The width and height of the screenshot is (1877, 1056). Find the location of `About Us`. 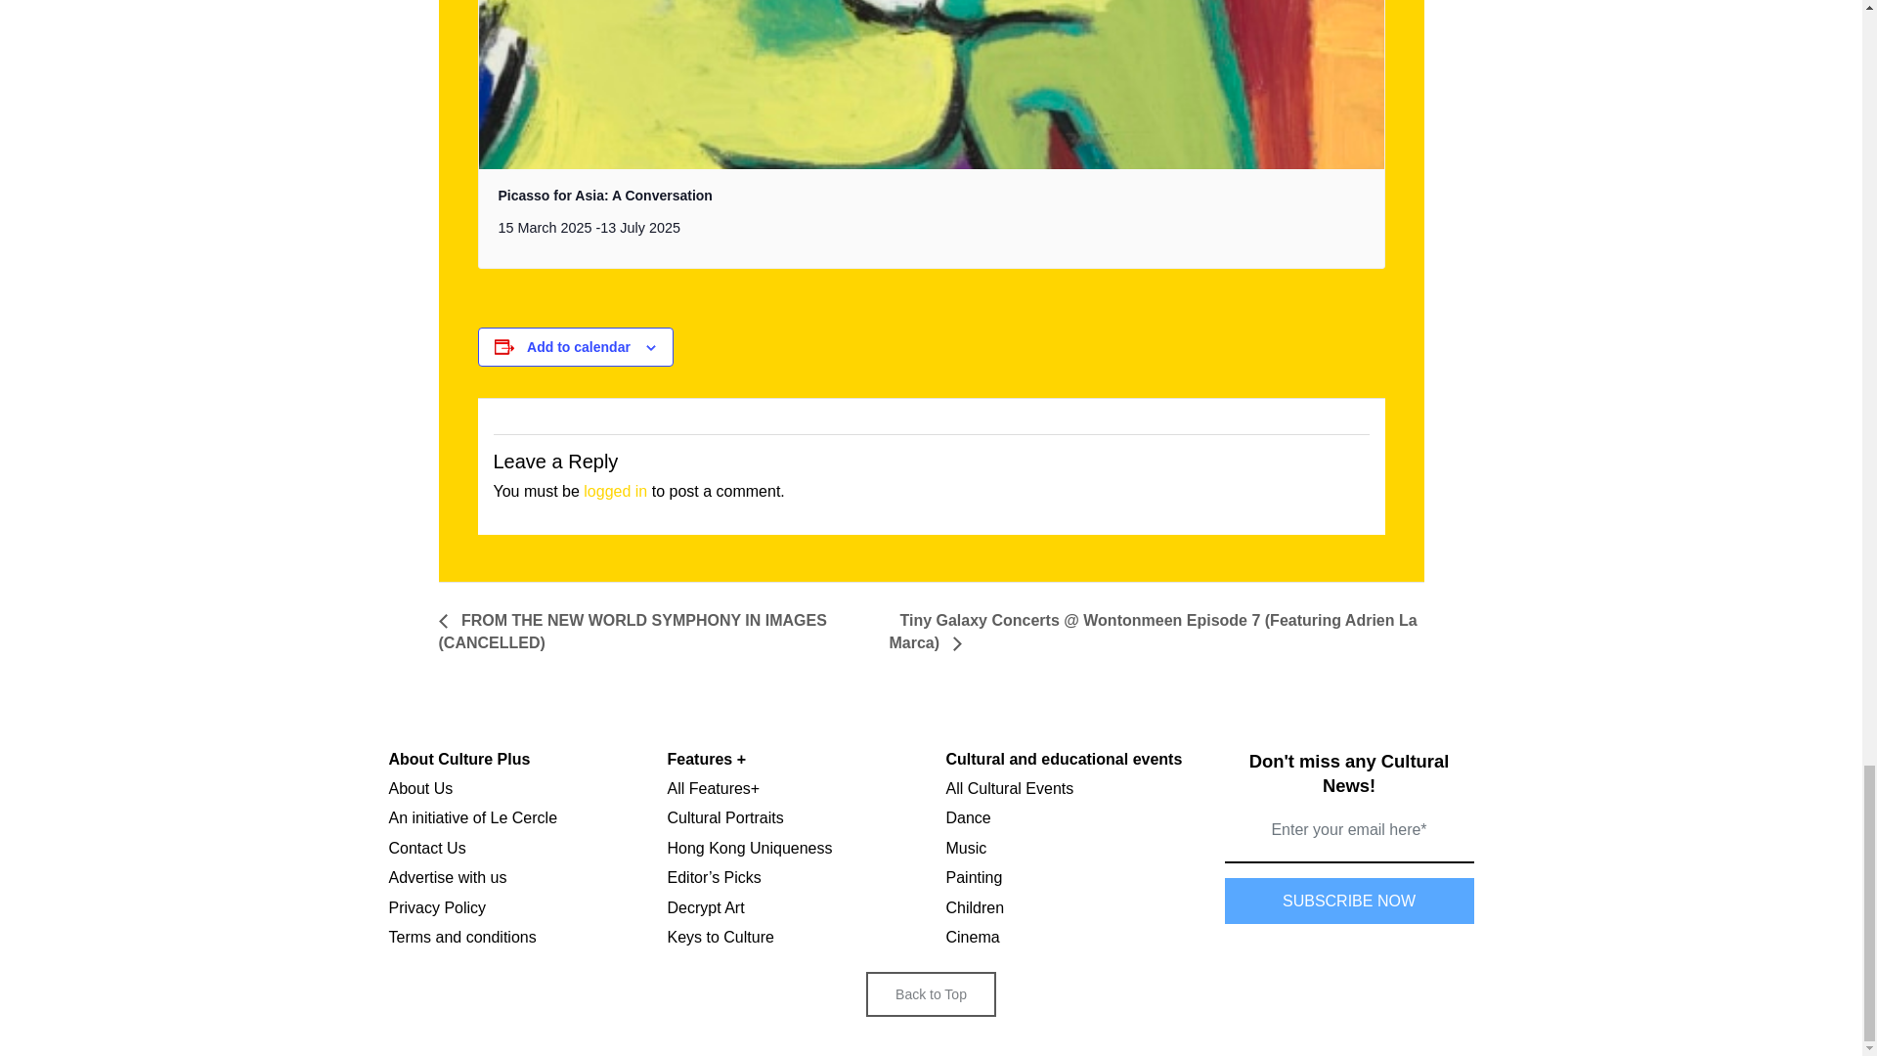

About Us is located at coordinates (420, 788).